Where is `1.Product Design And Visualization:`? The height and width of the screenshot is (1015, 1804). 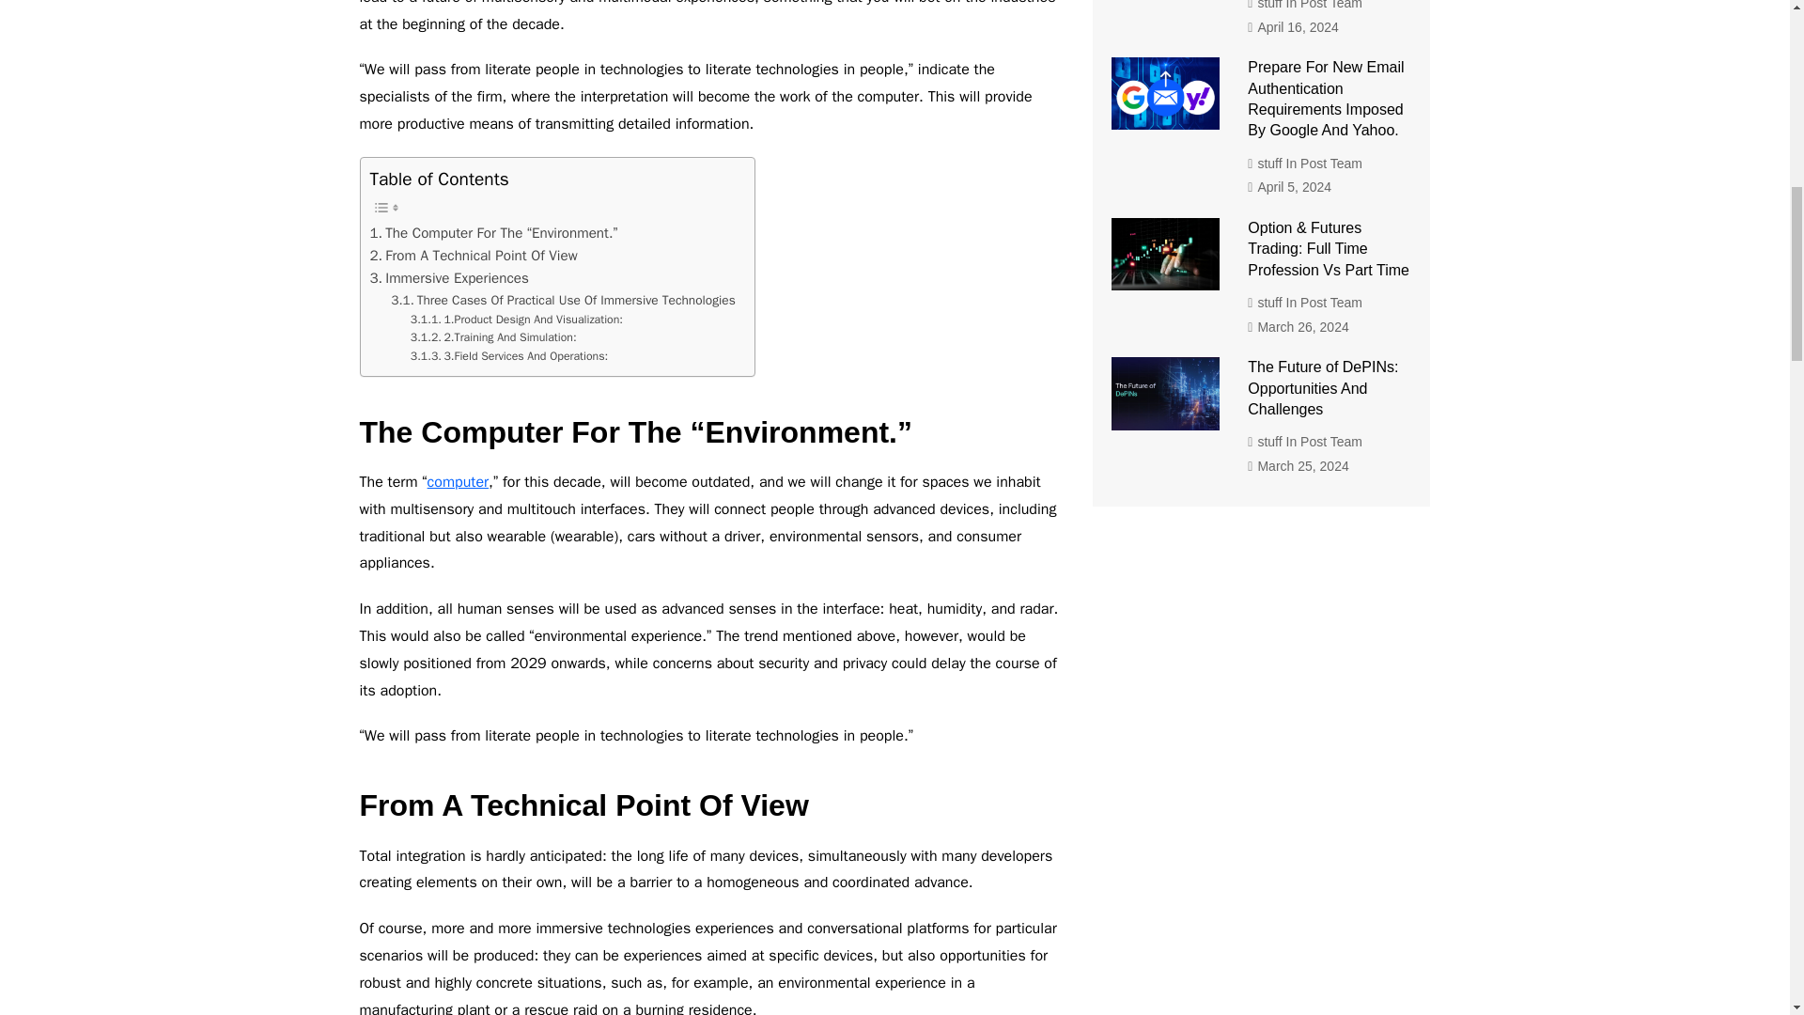 1.Product Design And Visualization: is located at coordinates (517, 320).